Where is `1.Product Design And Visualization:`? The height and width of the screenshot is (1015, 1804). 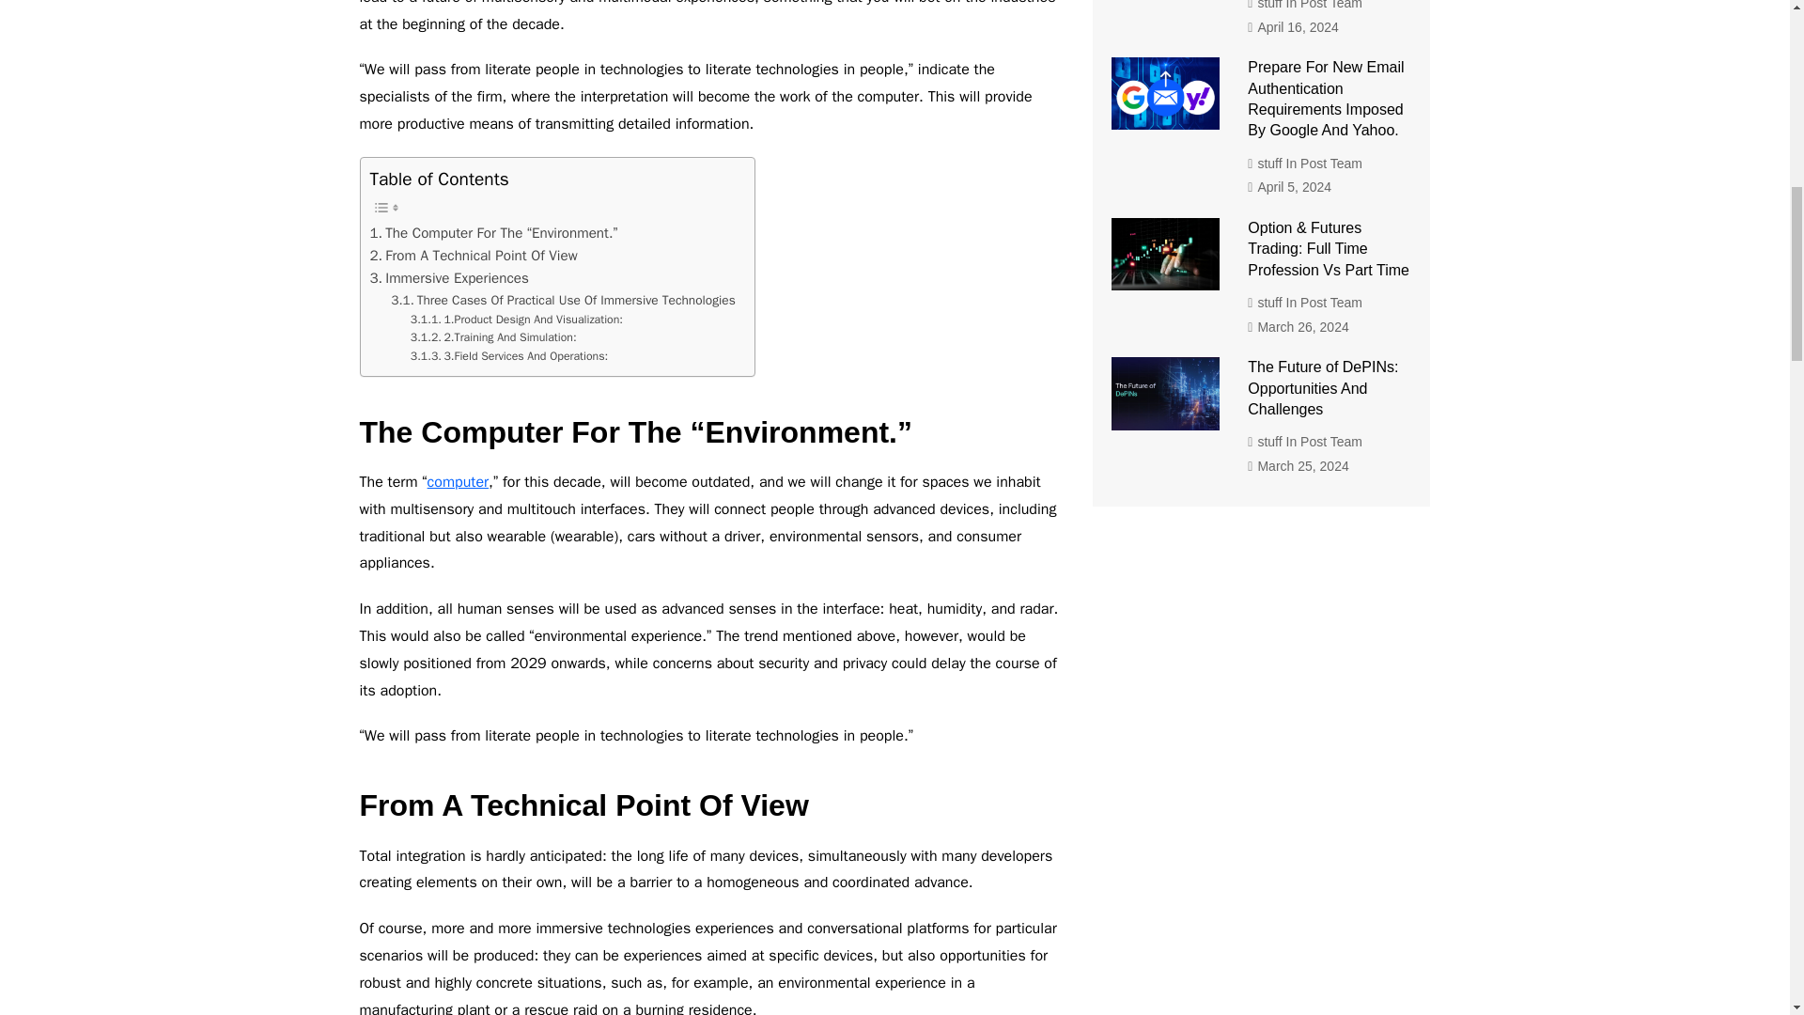 1.Product Design And Visualization: is located at coordinates (517, 320).